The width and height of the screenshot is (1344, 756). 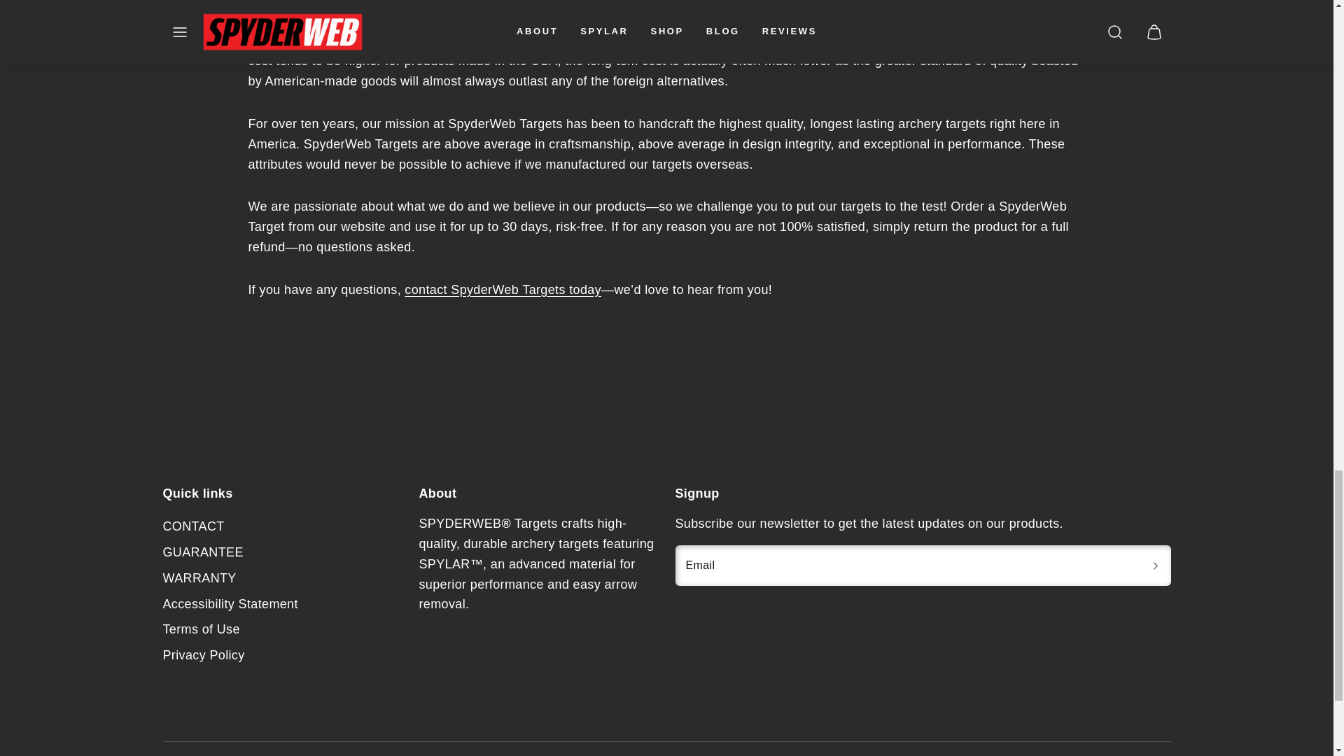 What do you see at coordinates (193, 526) in the screenshot?
I see `CONTACT` at bounding box center [193, 526].